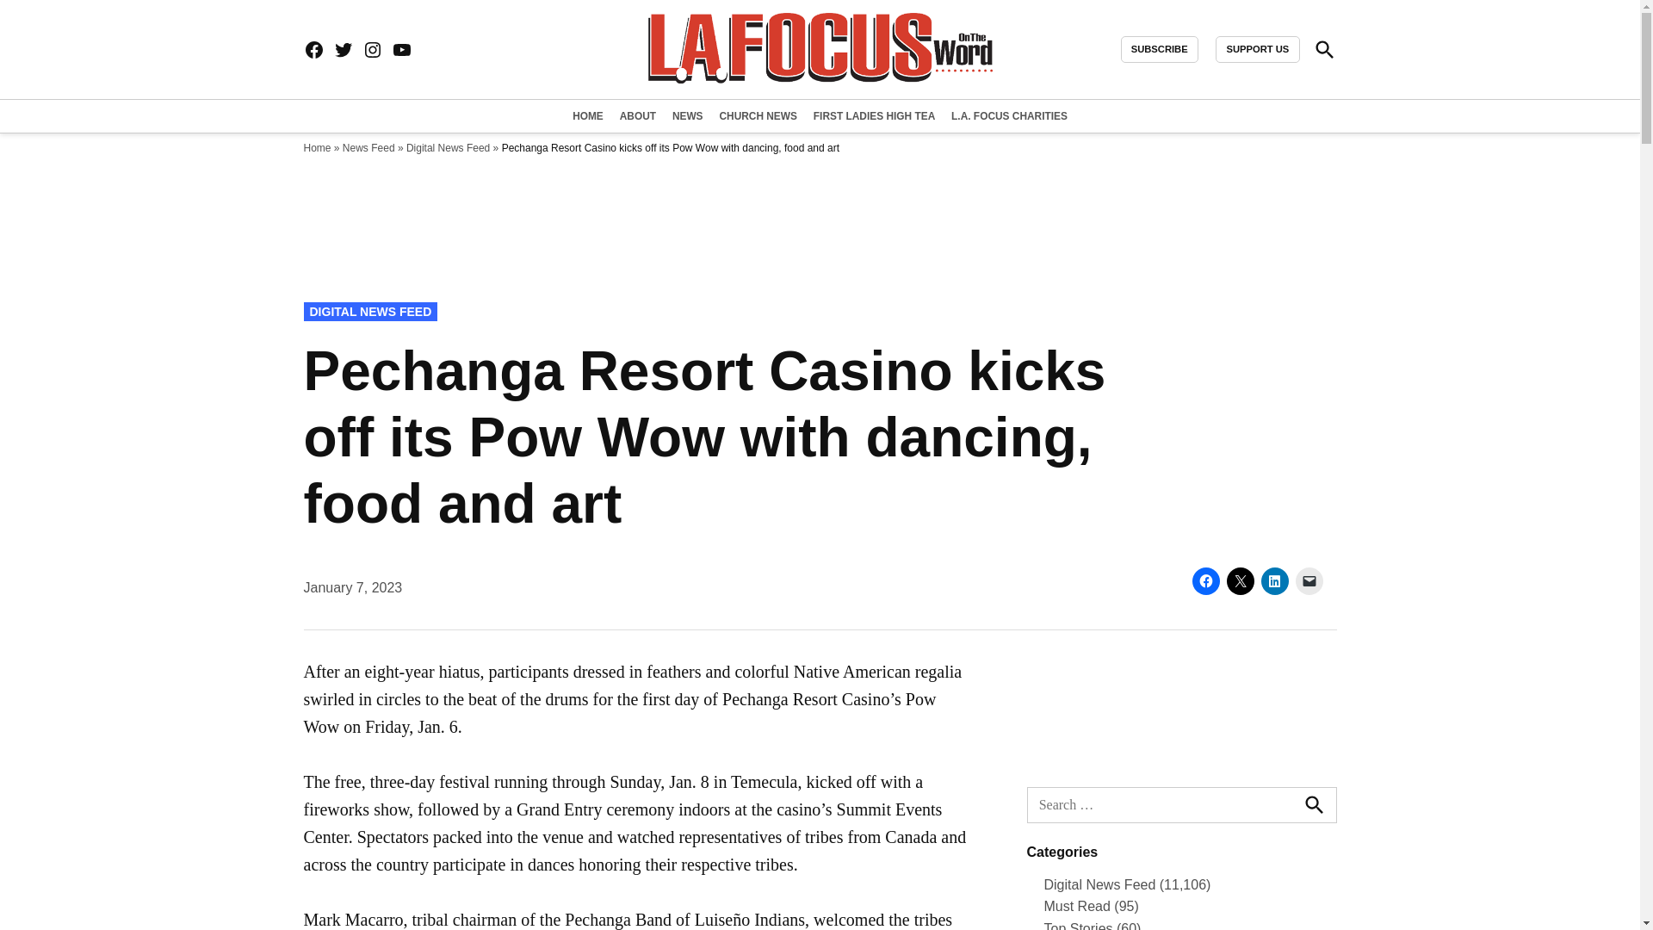 The height and width of the screenshot is (930, 1653). What do you see at coordinates (1164, 62) in the screenshot?
I see `L.A. Focus Newspaper` at bounding box center [1164, 62].